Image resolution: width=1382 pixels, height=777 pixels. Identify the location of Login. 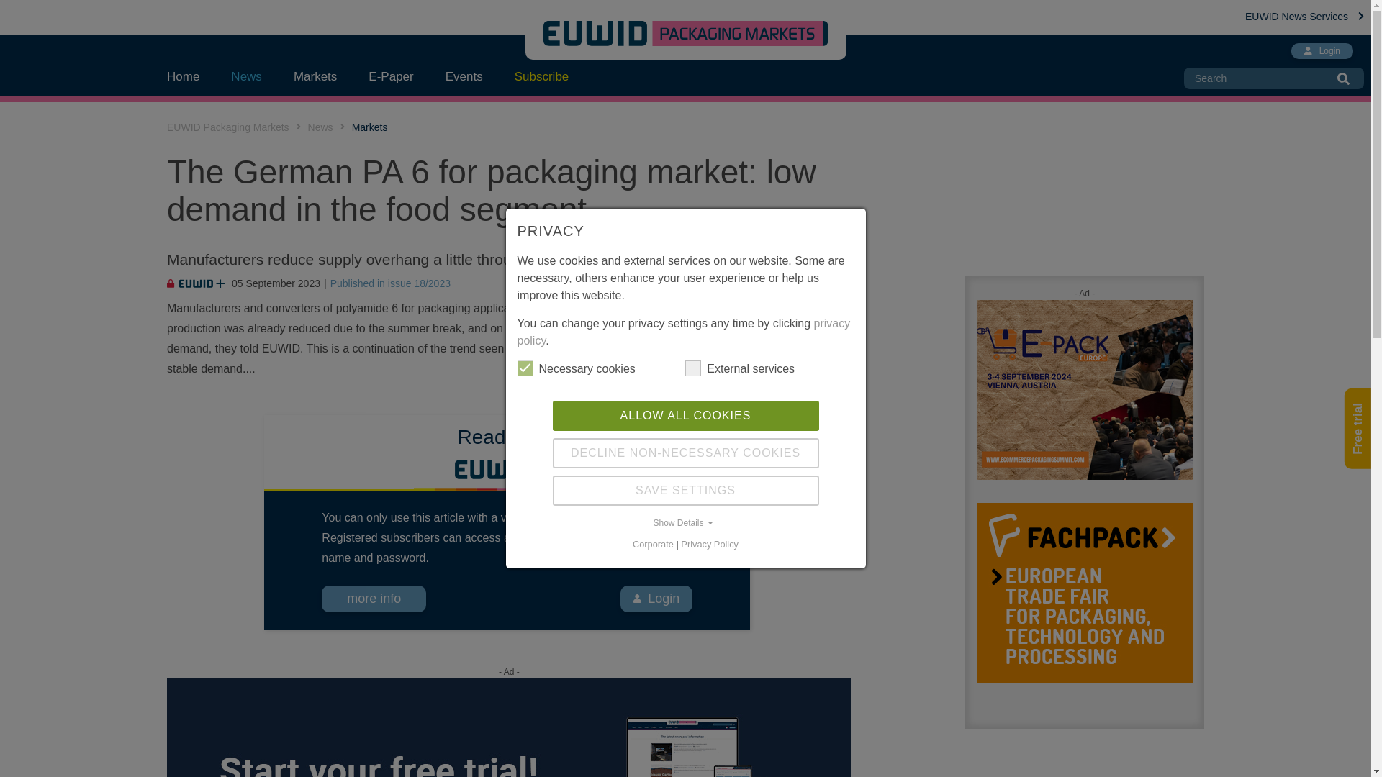
(1322, 51).